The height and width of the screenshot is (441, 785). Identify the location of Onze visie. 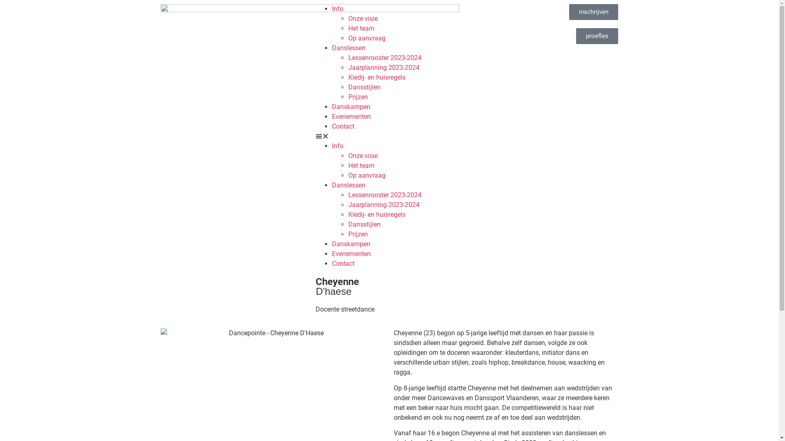
(363, 156).